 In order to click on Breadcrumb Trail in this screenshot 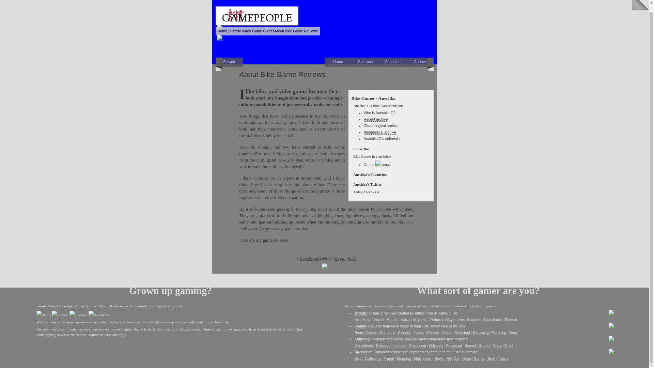, I will do `click(267, 31)`.